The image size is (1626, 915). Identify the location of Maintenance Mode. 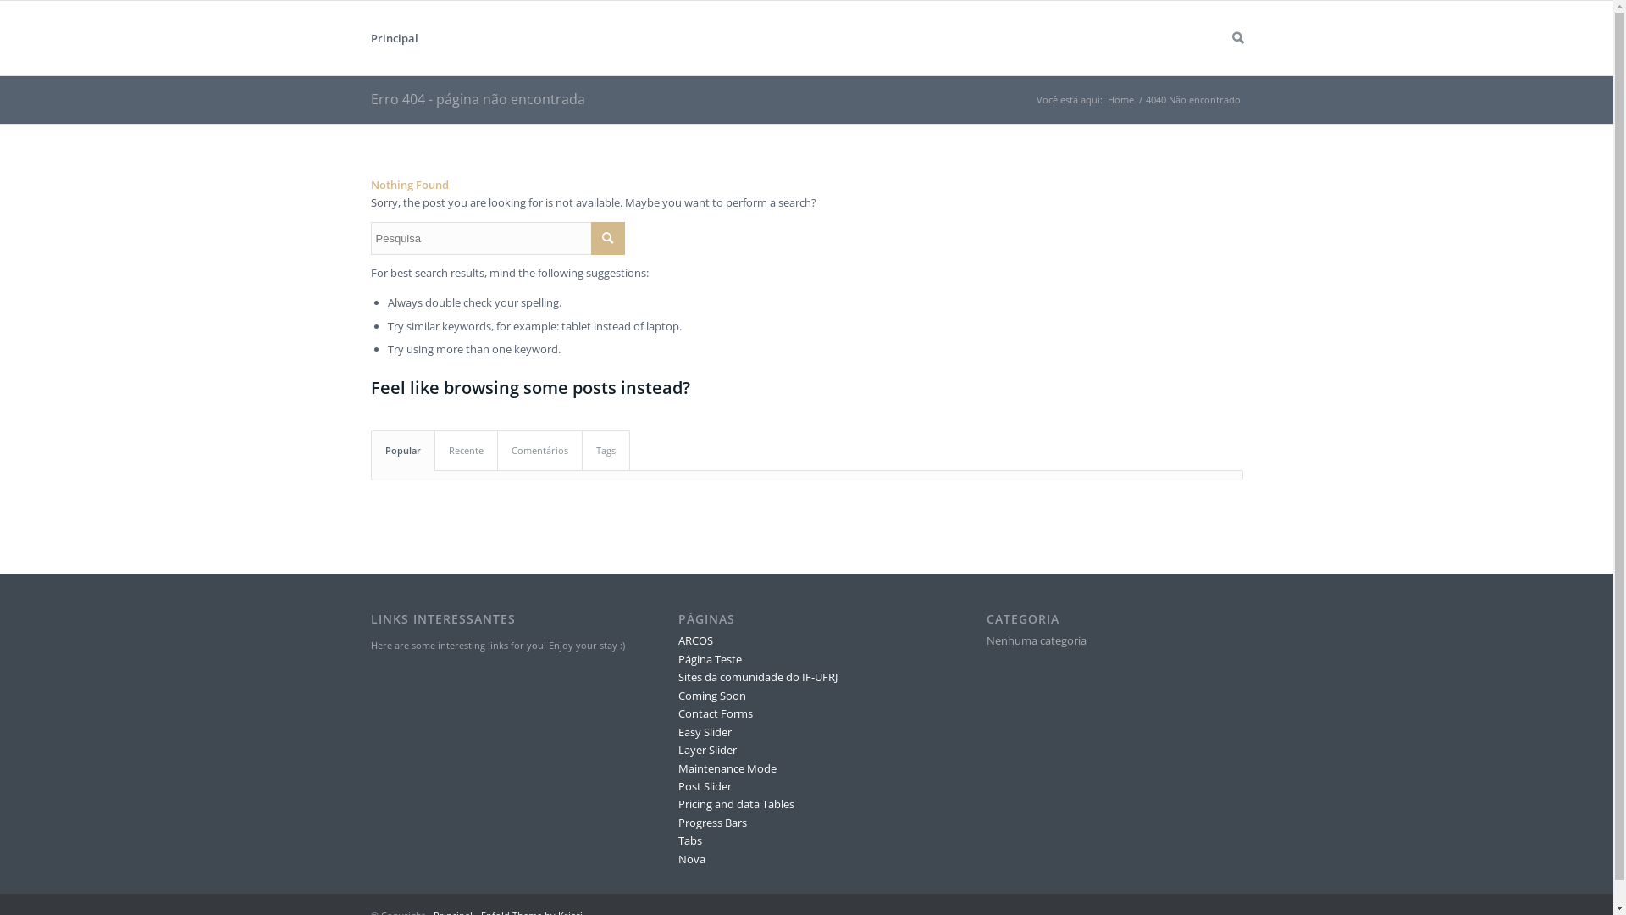
(727, 768).